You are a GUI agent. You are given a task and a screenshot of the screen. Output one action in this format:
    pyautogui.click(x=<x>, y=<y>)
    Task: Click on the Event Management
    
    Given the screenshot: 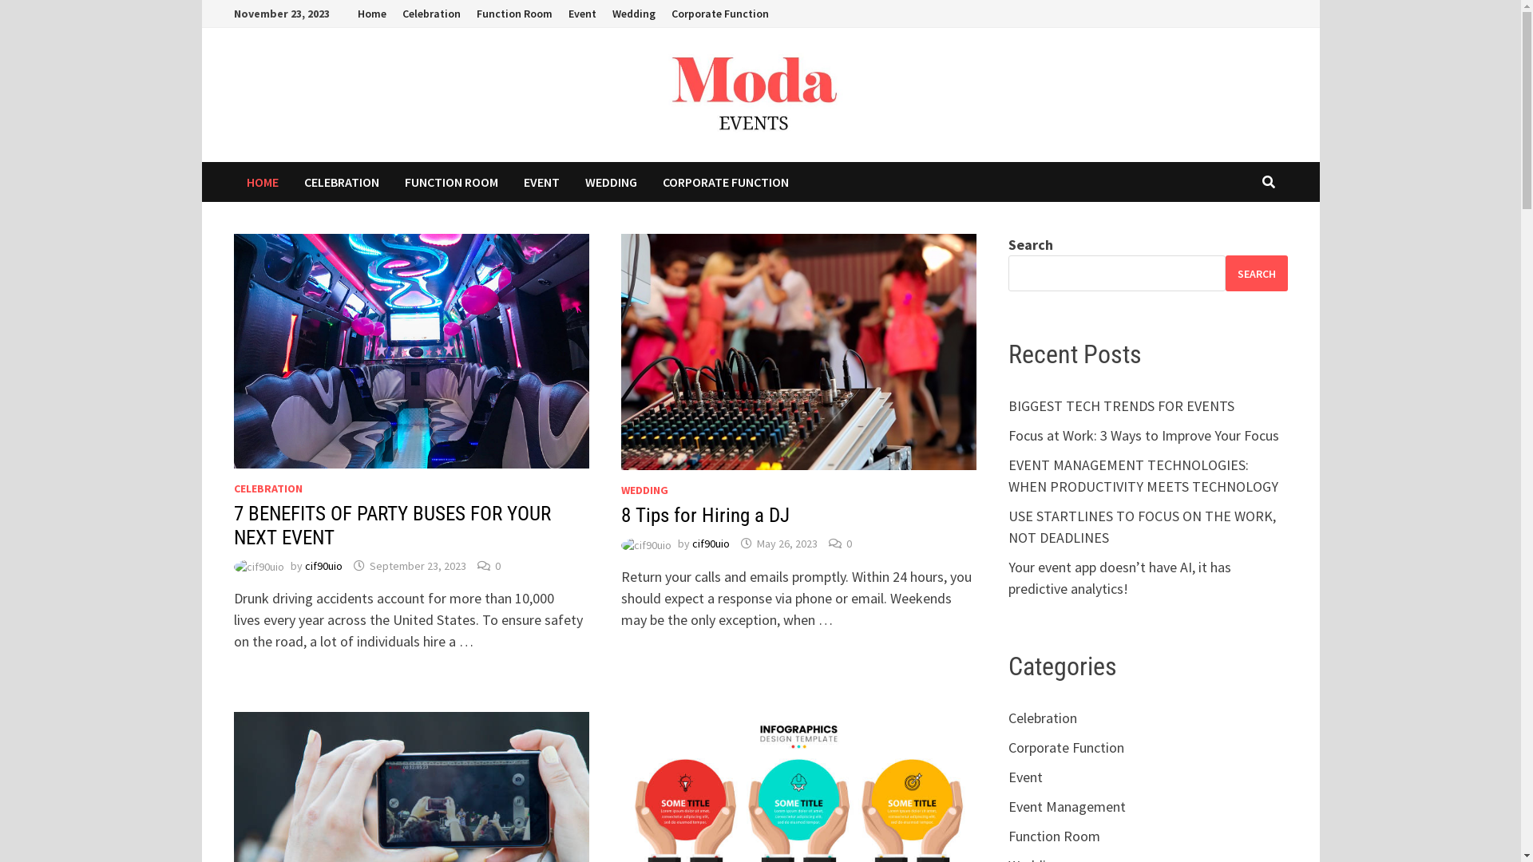 What is the action you would take?
    pyautogui.click(x=1067, y=806)
    